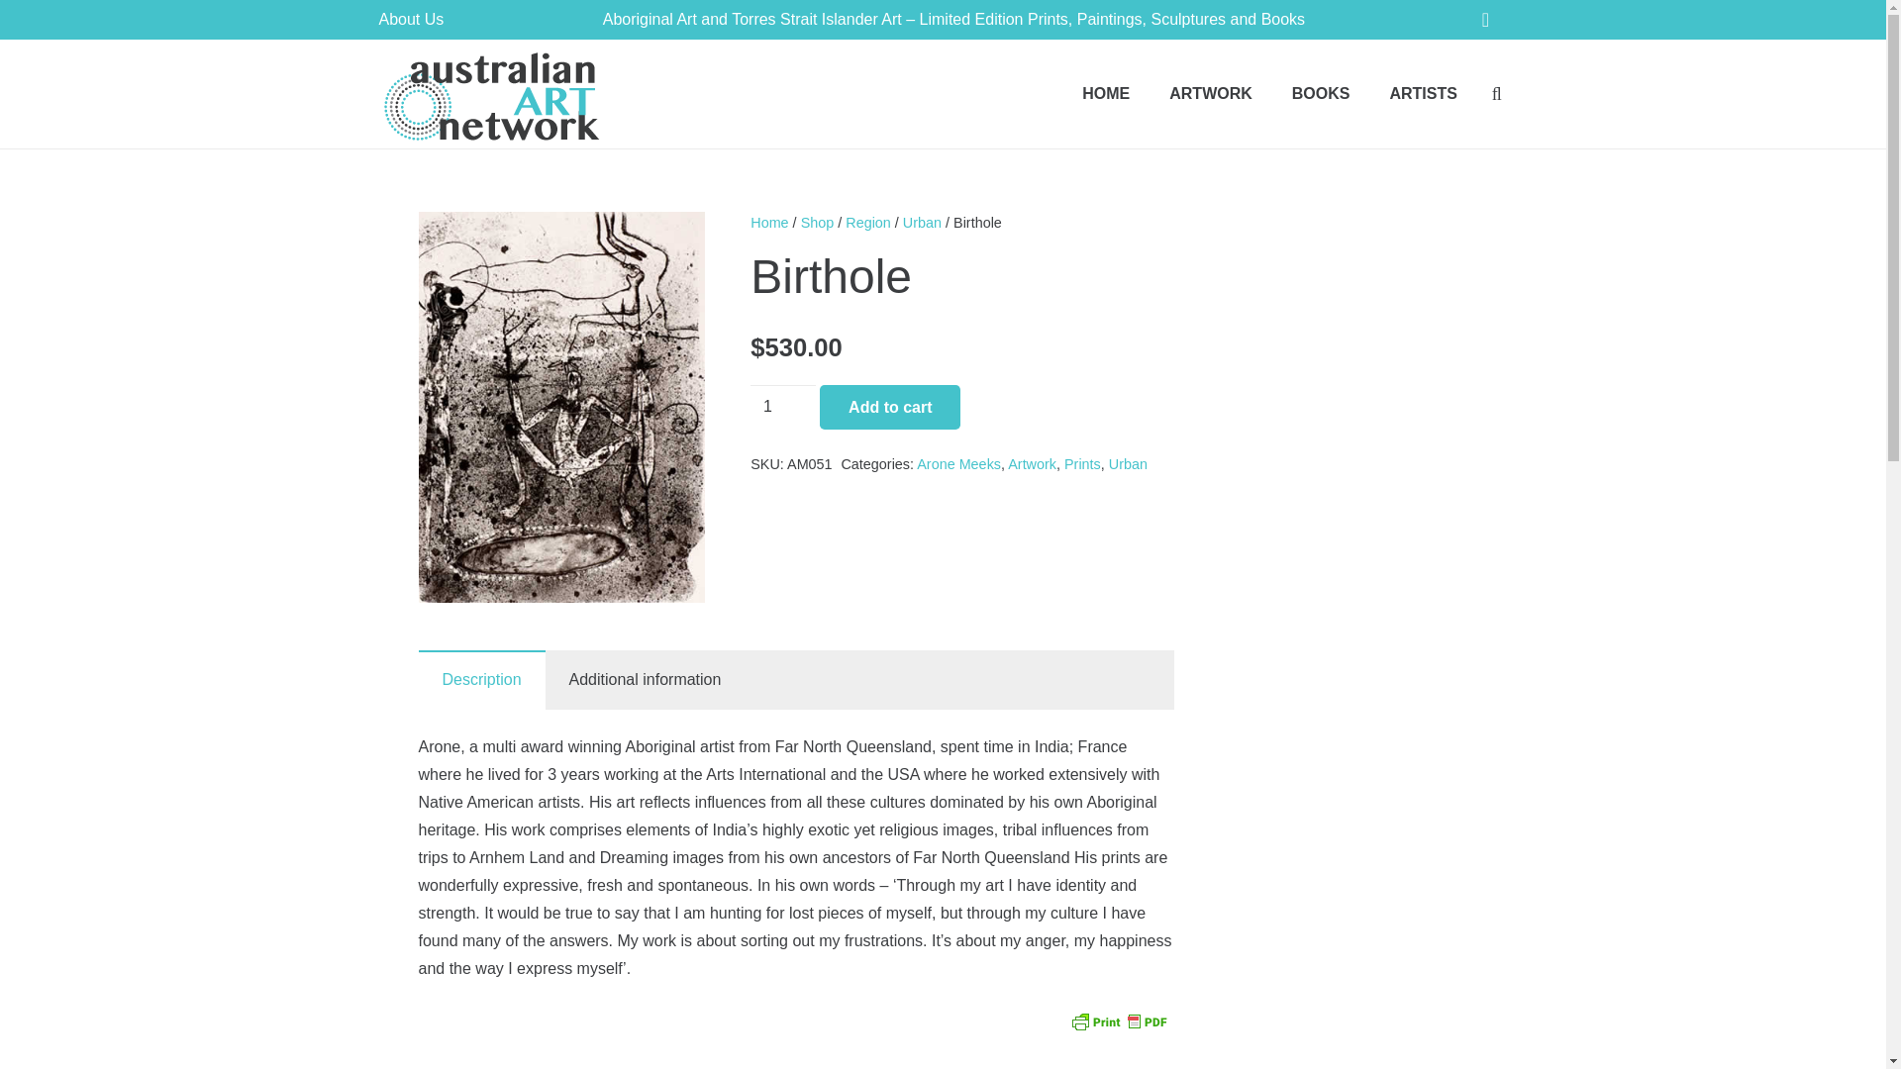  Describe the element at coordinates (1032, 464) in the screenshot. I see `Artwork` at that location.